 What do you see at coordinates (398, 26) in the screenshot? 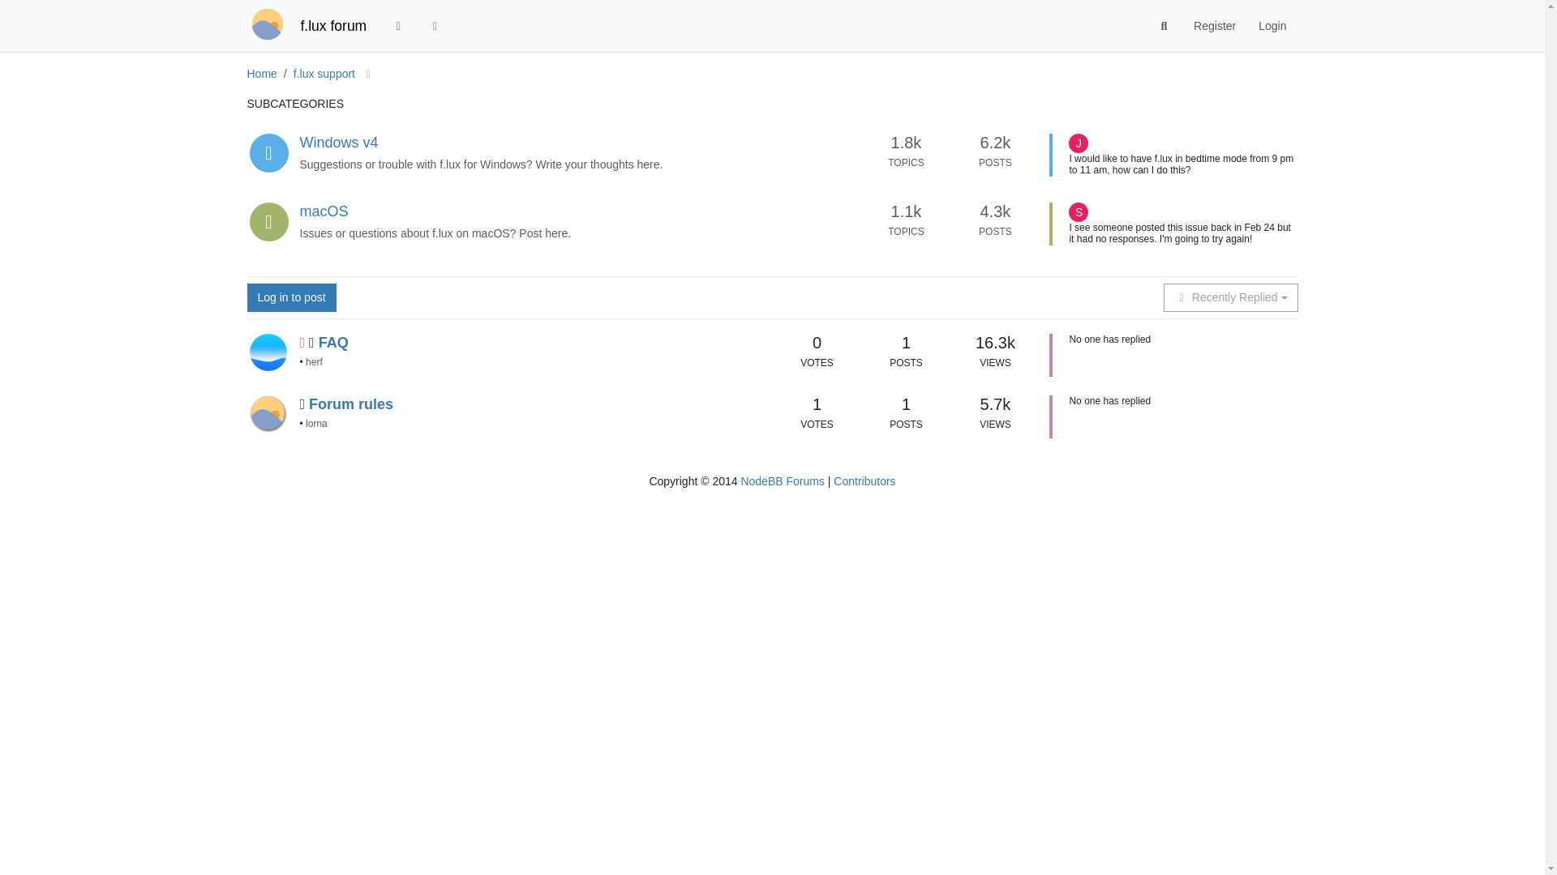
I see `Recent` at bounding box center [398, 26].